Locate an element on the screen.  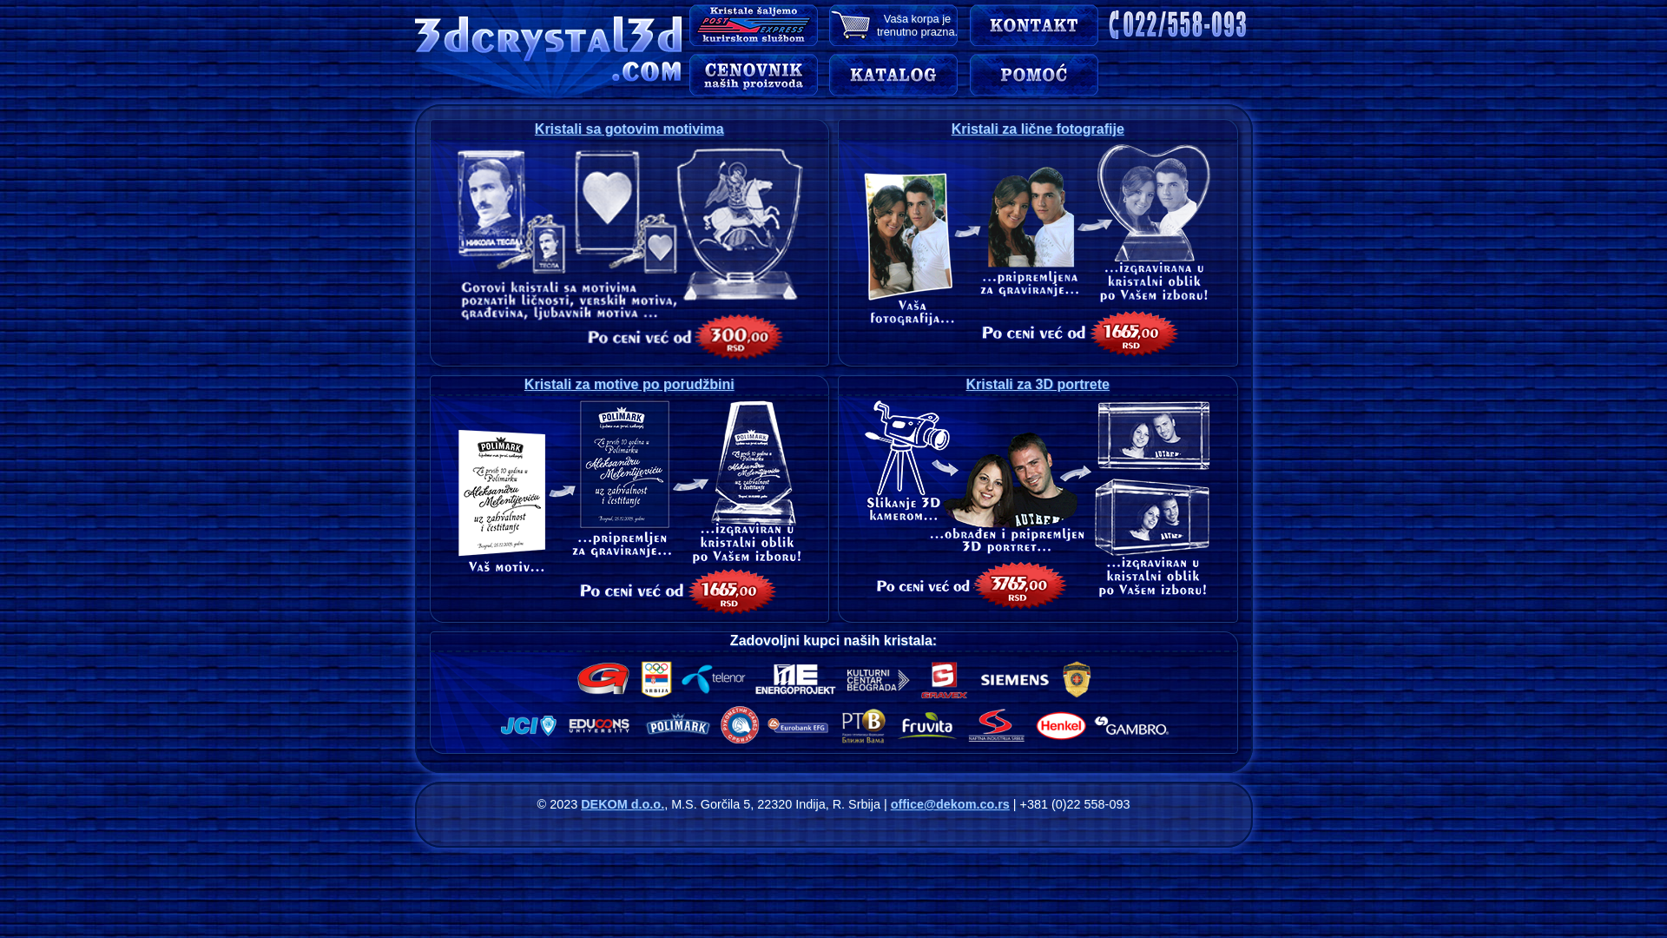
office@dekom.co.rs is located at coordinates (950, 804).